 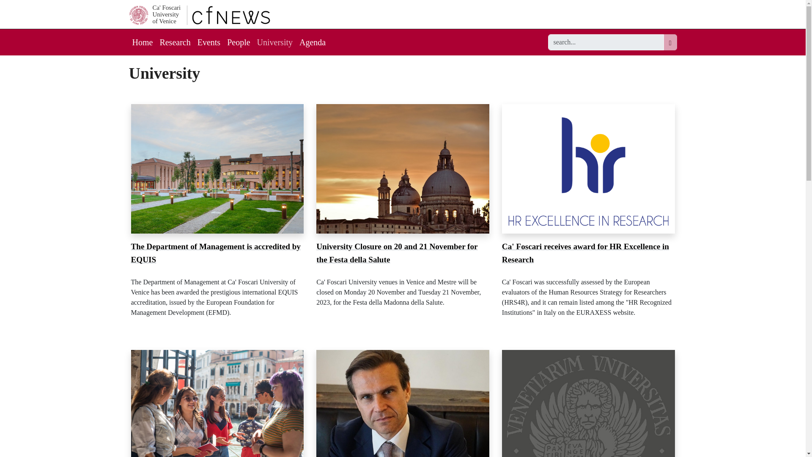 I want to click on search, so click(x=312, y=42).